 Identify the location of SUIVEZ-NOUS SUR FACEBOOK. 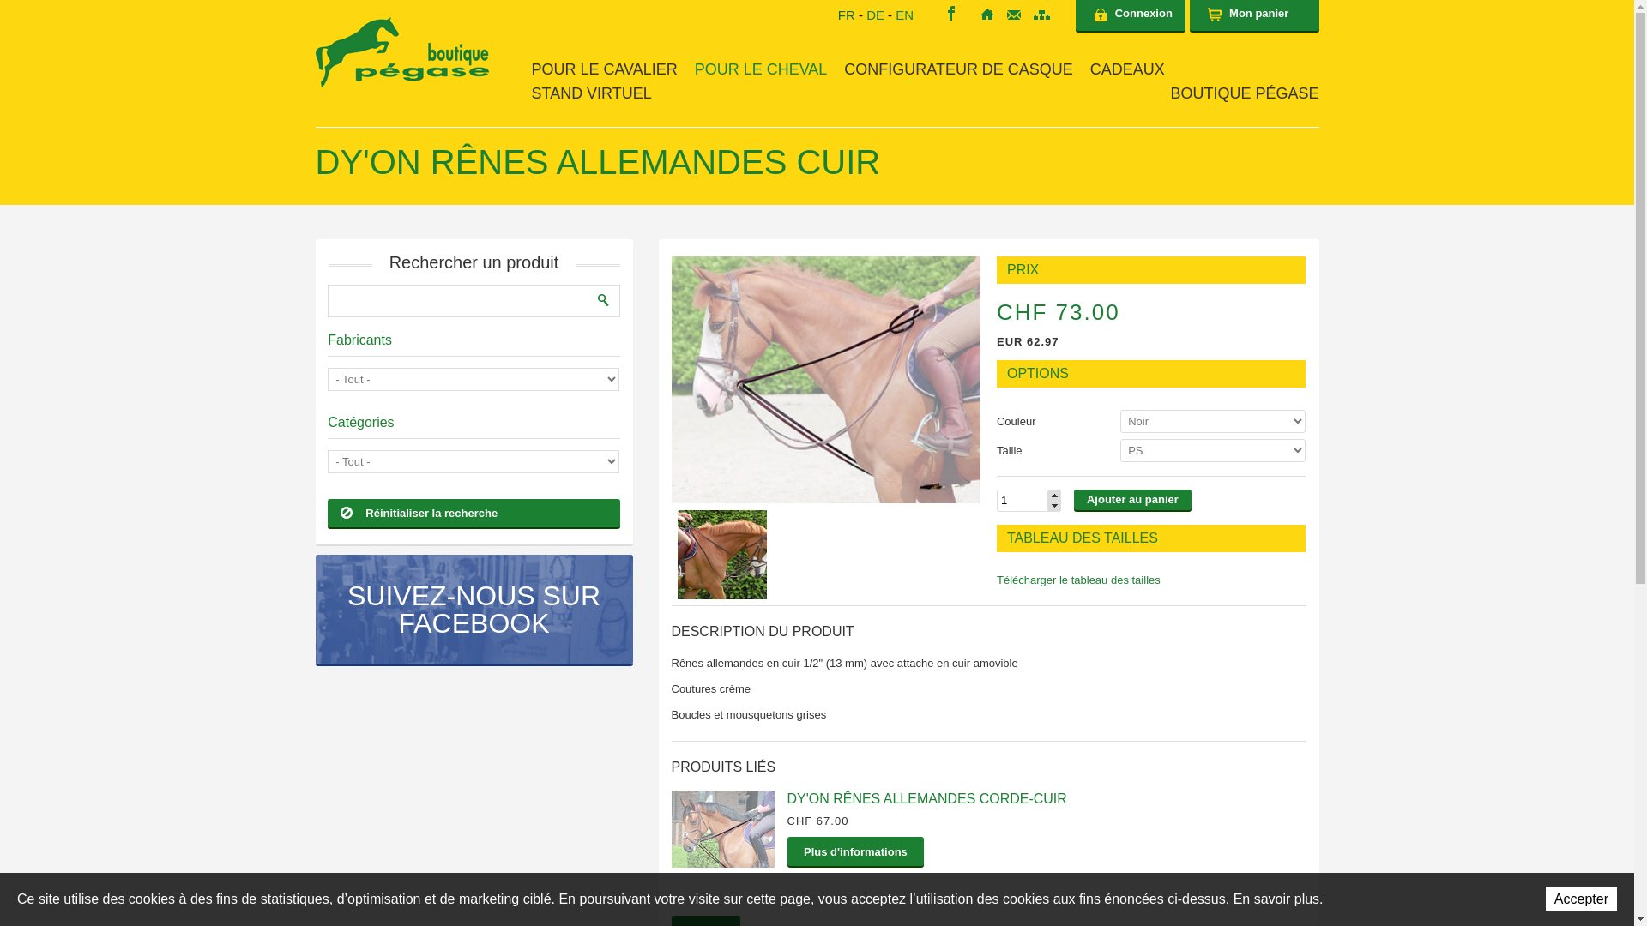
(474, 610).